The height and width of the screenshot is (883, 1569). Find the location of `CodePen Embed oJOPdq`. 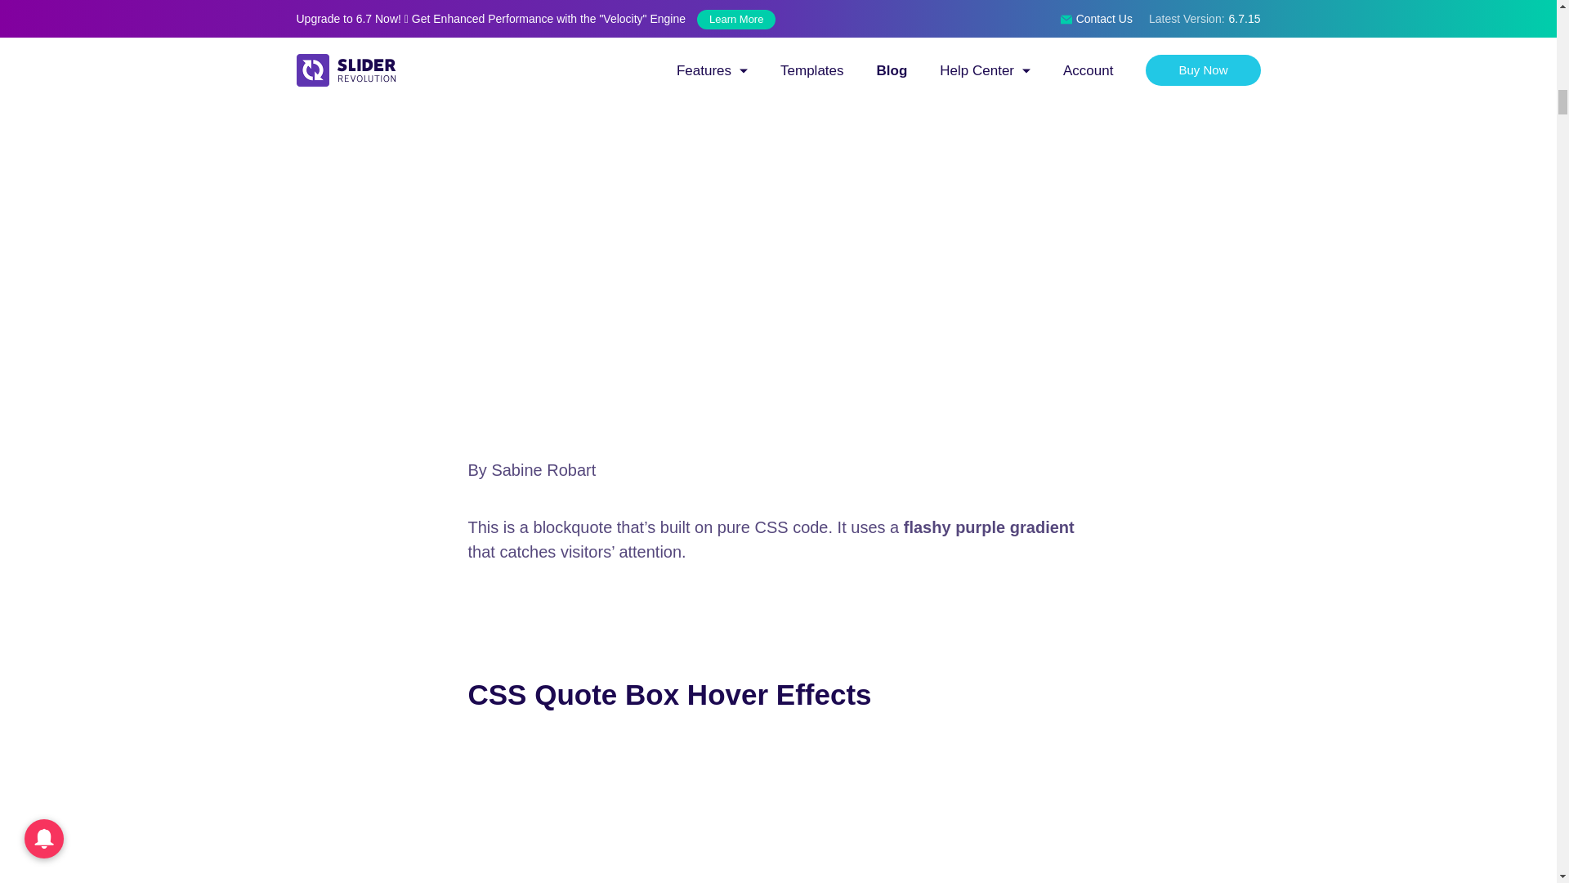

CodePen Embed oJOPdq is located at coordinates (778, 809).